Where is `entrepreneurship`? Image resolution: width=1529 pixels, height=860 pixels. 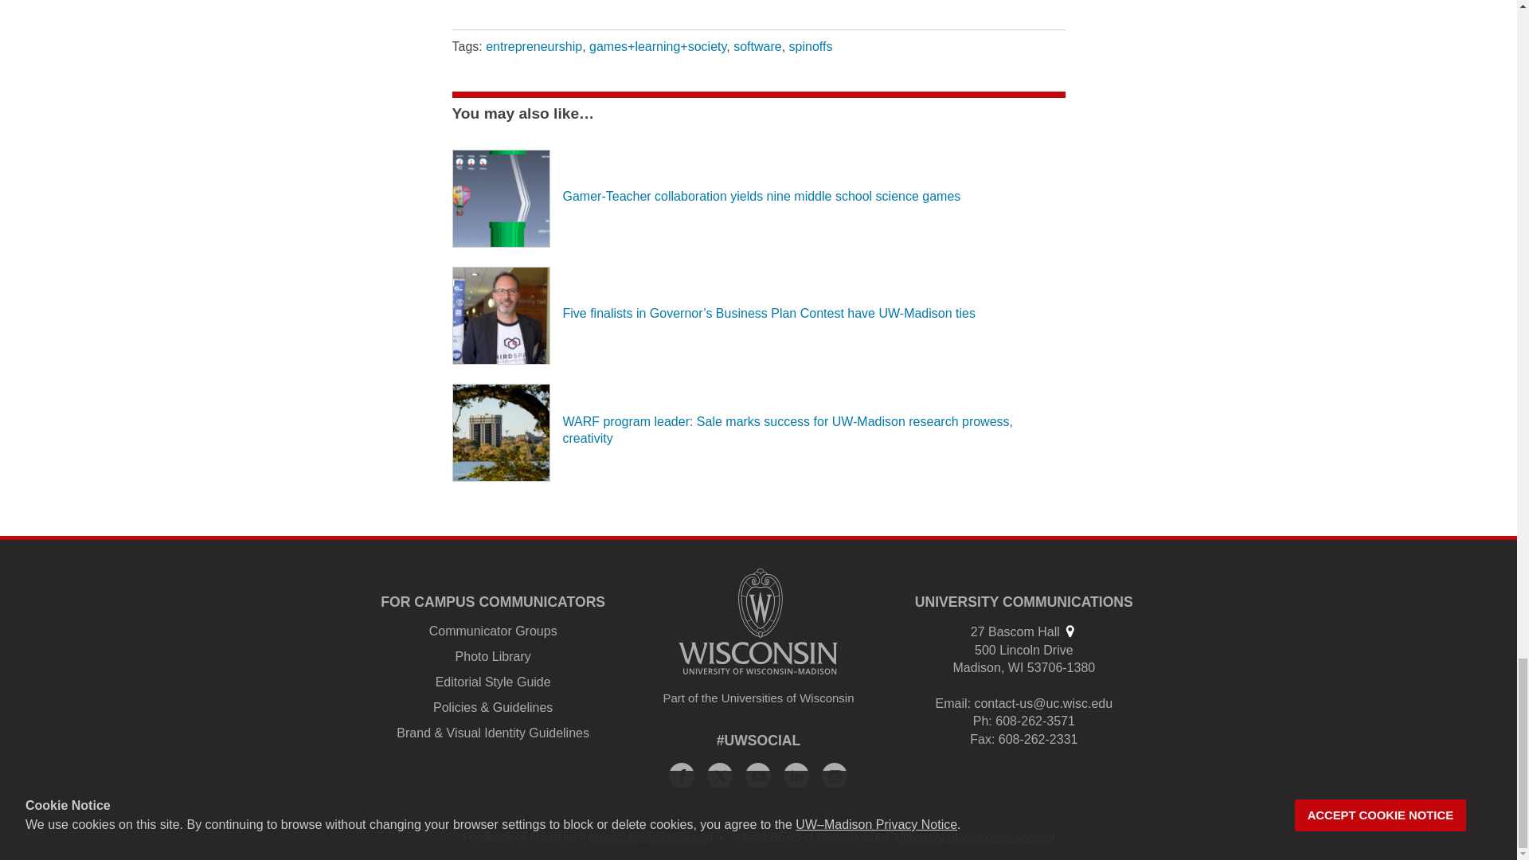
entrepreneurship is located at coordinates (534, 46).